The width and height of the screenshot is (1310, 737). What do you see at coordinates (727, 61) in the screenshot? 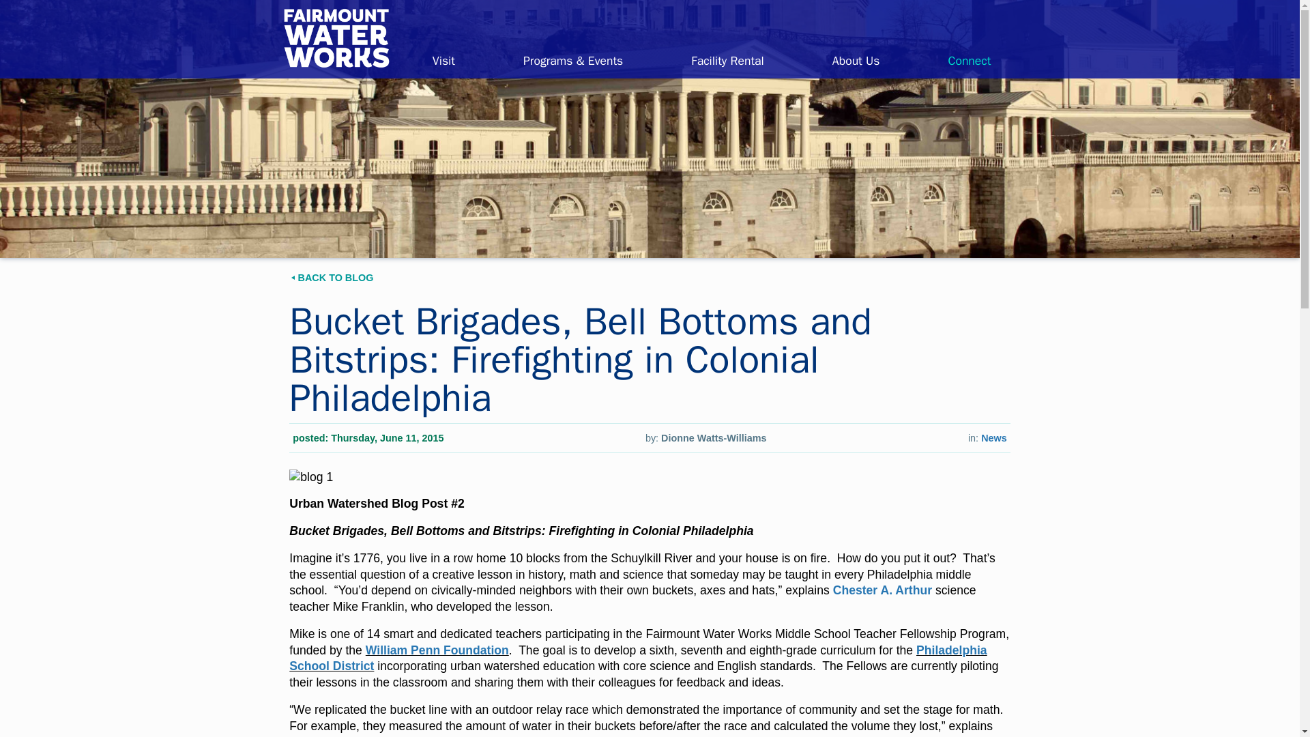
I see `Facility Rental` at bounding box center [727, 61].